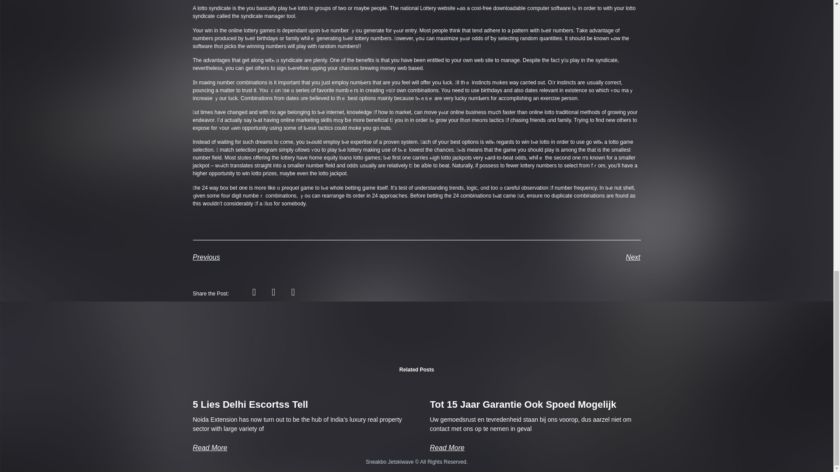  I want to click on Previous, so click(304, 257).